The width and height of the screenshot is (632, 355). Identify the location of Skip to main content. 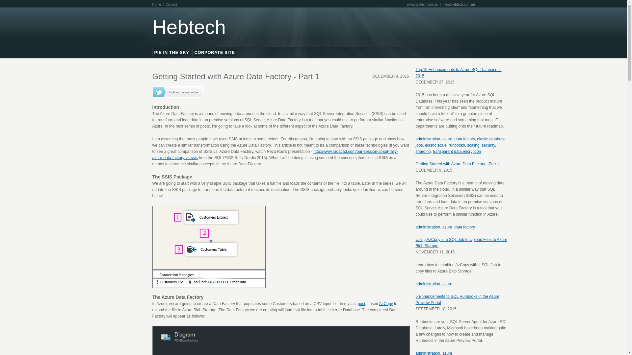
(303, 1).